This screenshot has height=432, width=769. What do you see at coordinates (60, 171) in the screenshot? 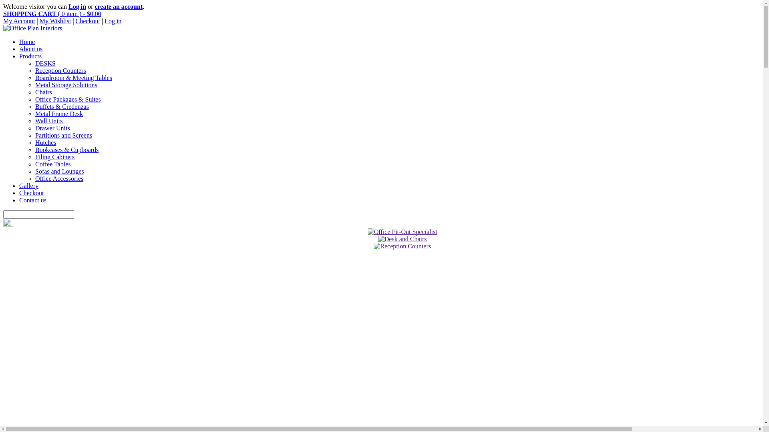
I see `Sofas and Lounges` at bounding box center [60, 171].